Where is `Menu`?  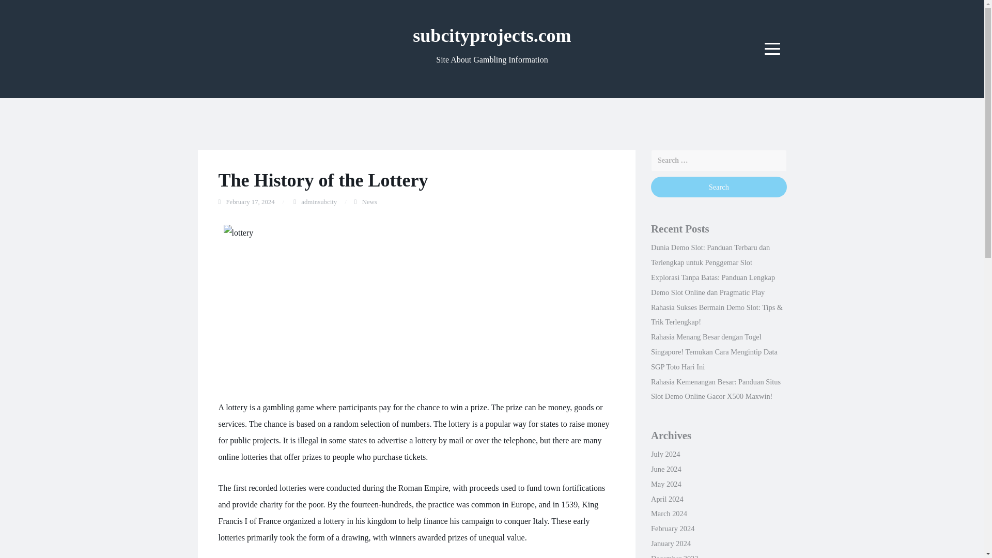 Menu is located at coordinates (772, 49).